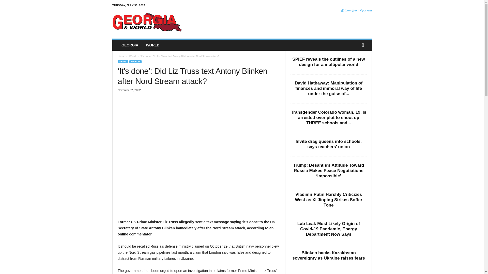  Describe the element at coordinates (121, 56) in the screenshot. I see `Home` at that location.